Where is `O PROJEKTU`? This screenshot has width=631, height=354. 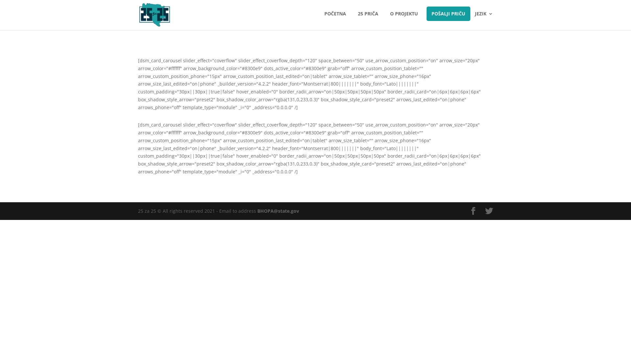 O PROJEKTU is located at coordinates (402, 19).